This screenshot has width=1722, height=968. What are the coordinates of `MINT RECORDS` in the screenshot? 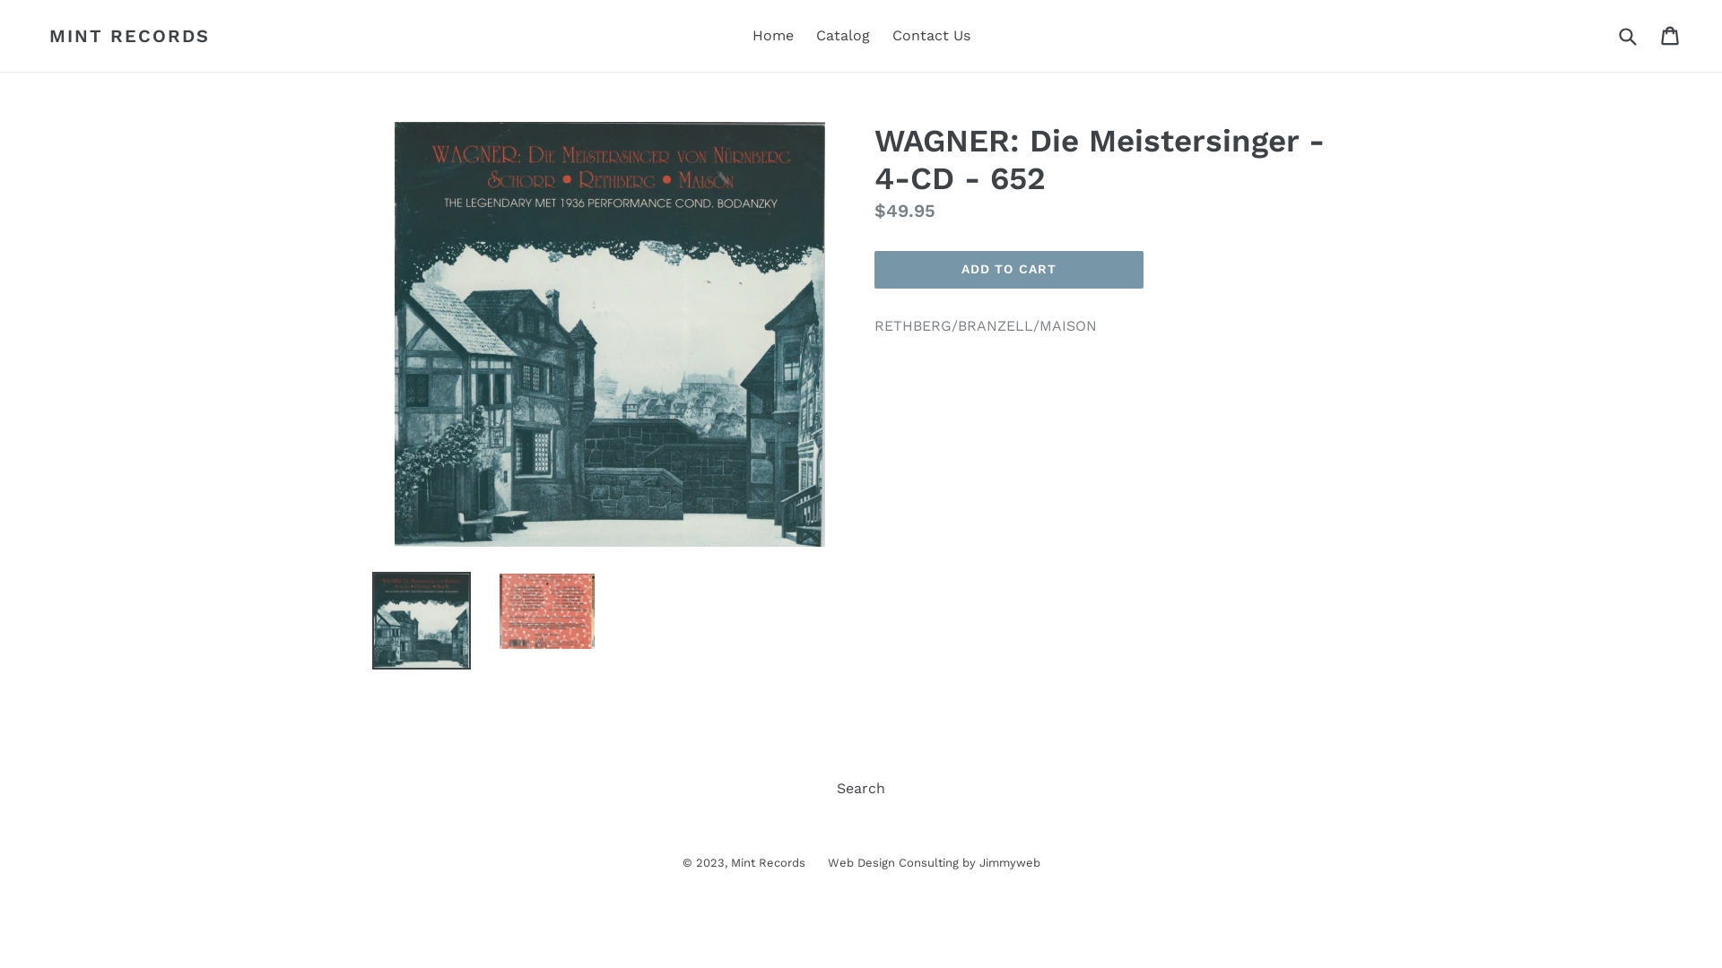 It's located at (129, 36).